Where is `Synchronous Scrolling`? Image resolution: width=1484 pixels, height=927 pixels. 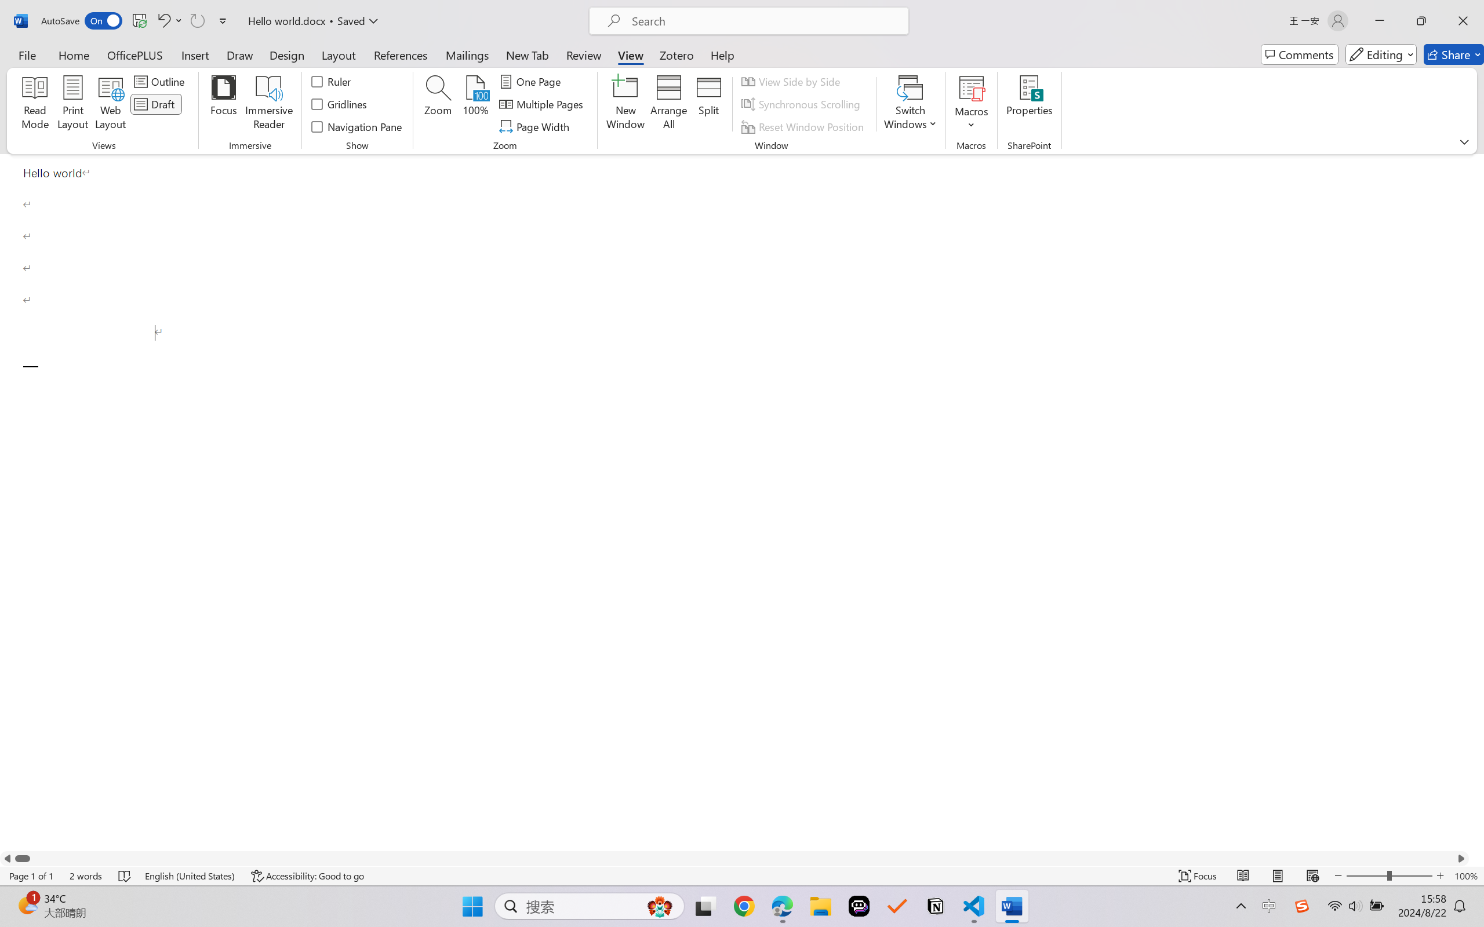
Synchronous Scrolling is located at coordinates (802, 104).